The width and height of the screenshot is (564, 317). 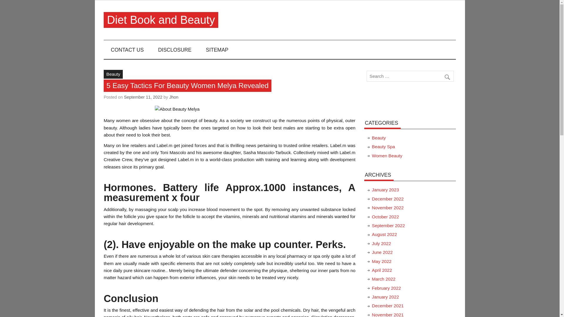 What do you see at coordinates (388, 305) in the screenshot?
I see `December 2021` at bounding box center [388, 305].